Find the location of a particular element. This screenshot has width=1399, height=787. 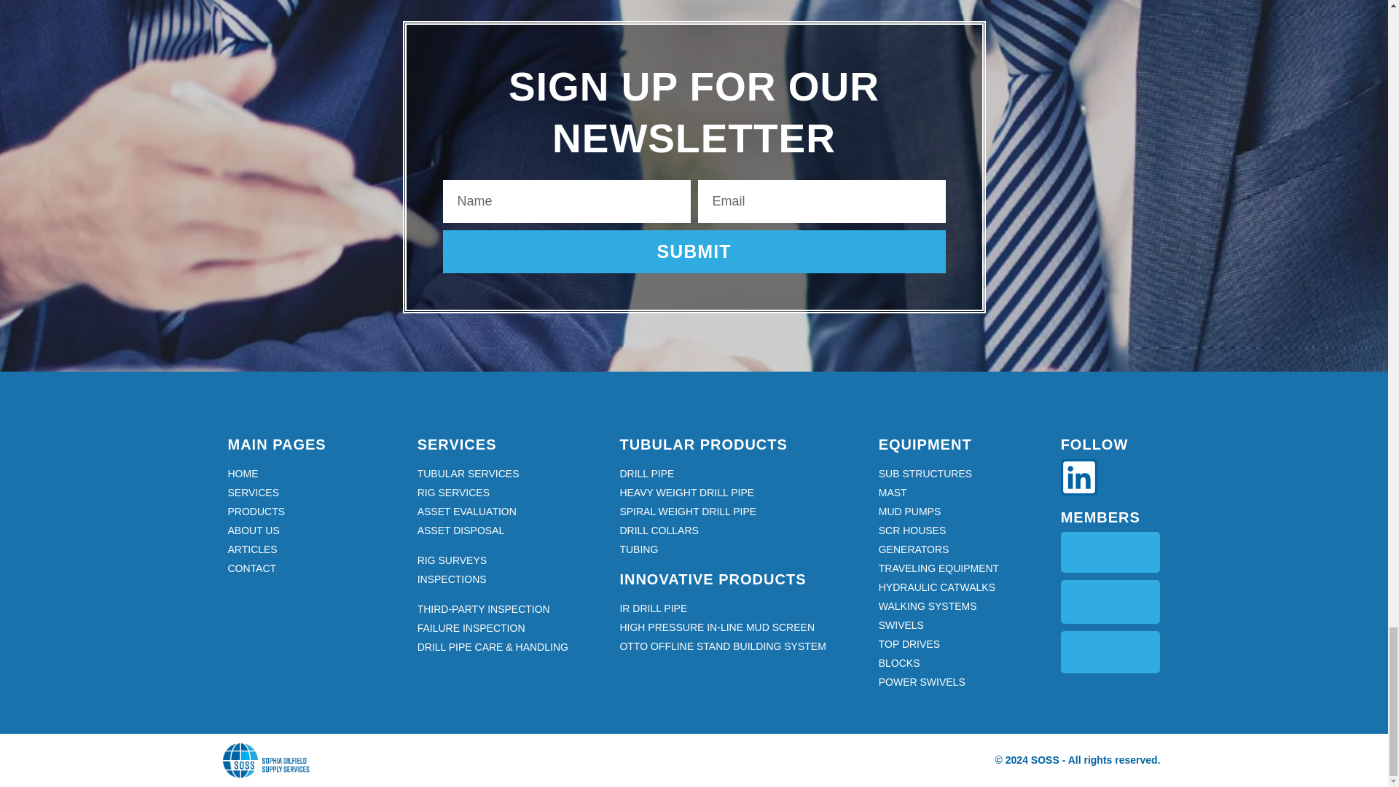

DRILL COLLARS is located at coordinates (741, 530).